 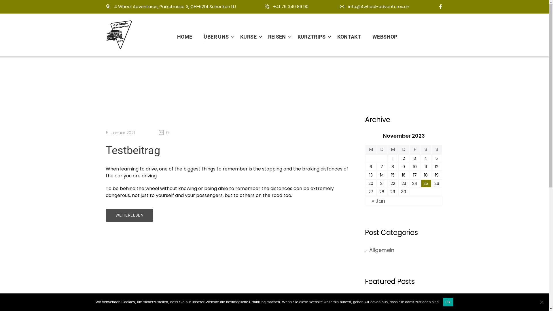 I want to click on +41 79 340 89 90, so click(x=287, y=6).